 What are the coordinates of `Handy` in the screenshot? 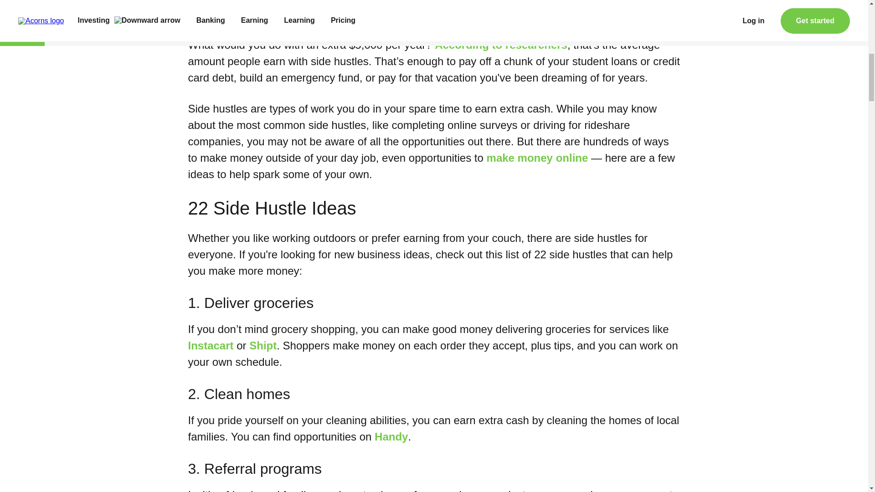 It's located at (391, 436).